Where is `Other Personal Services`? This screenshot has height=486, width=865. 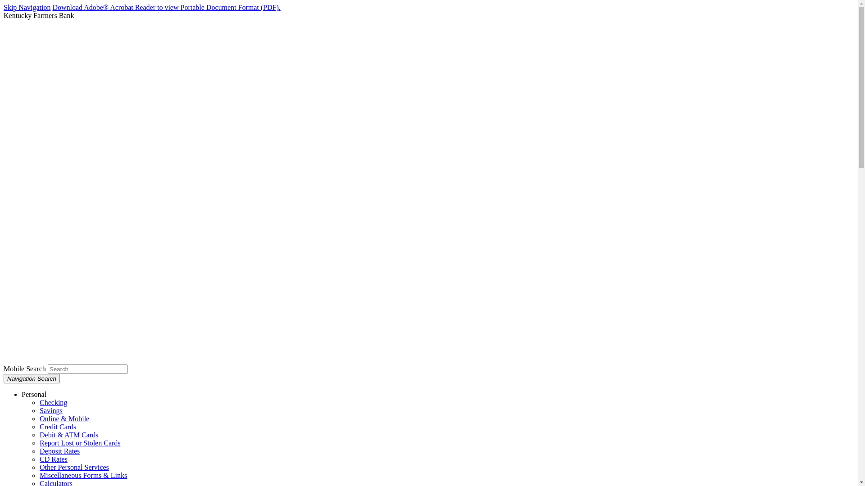
Other Personal Services is located at coordinates (74, 467).